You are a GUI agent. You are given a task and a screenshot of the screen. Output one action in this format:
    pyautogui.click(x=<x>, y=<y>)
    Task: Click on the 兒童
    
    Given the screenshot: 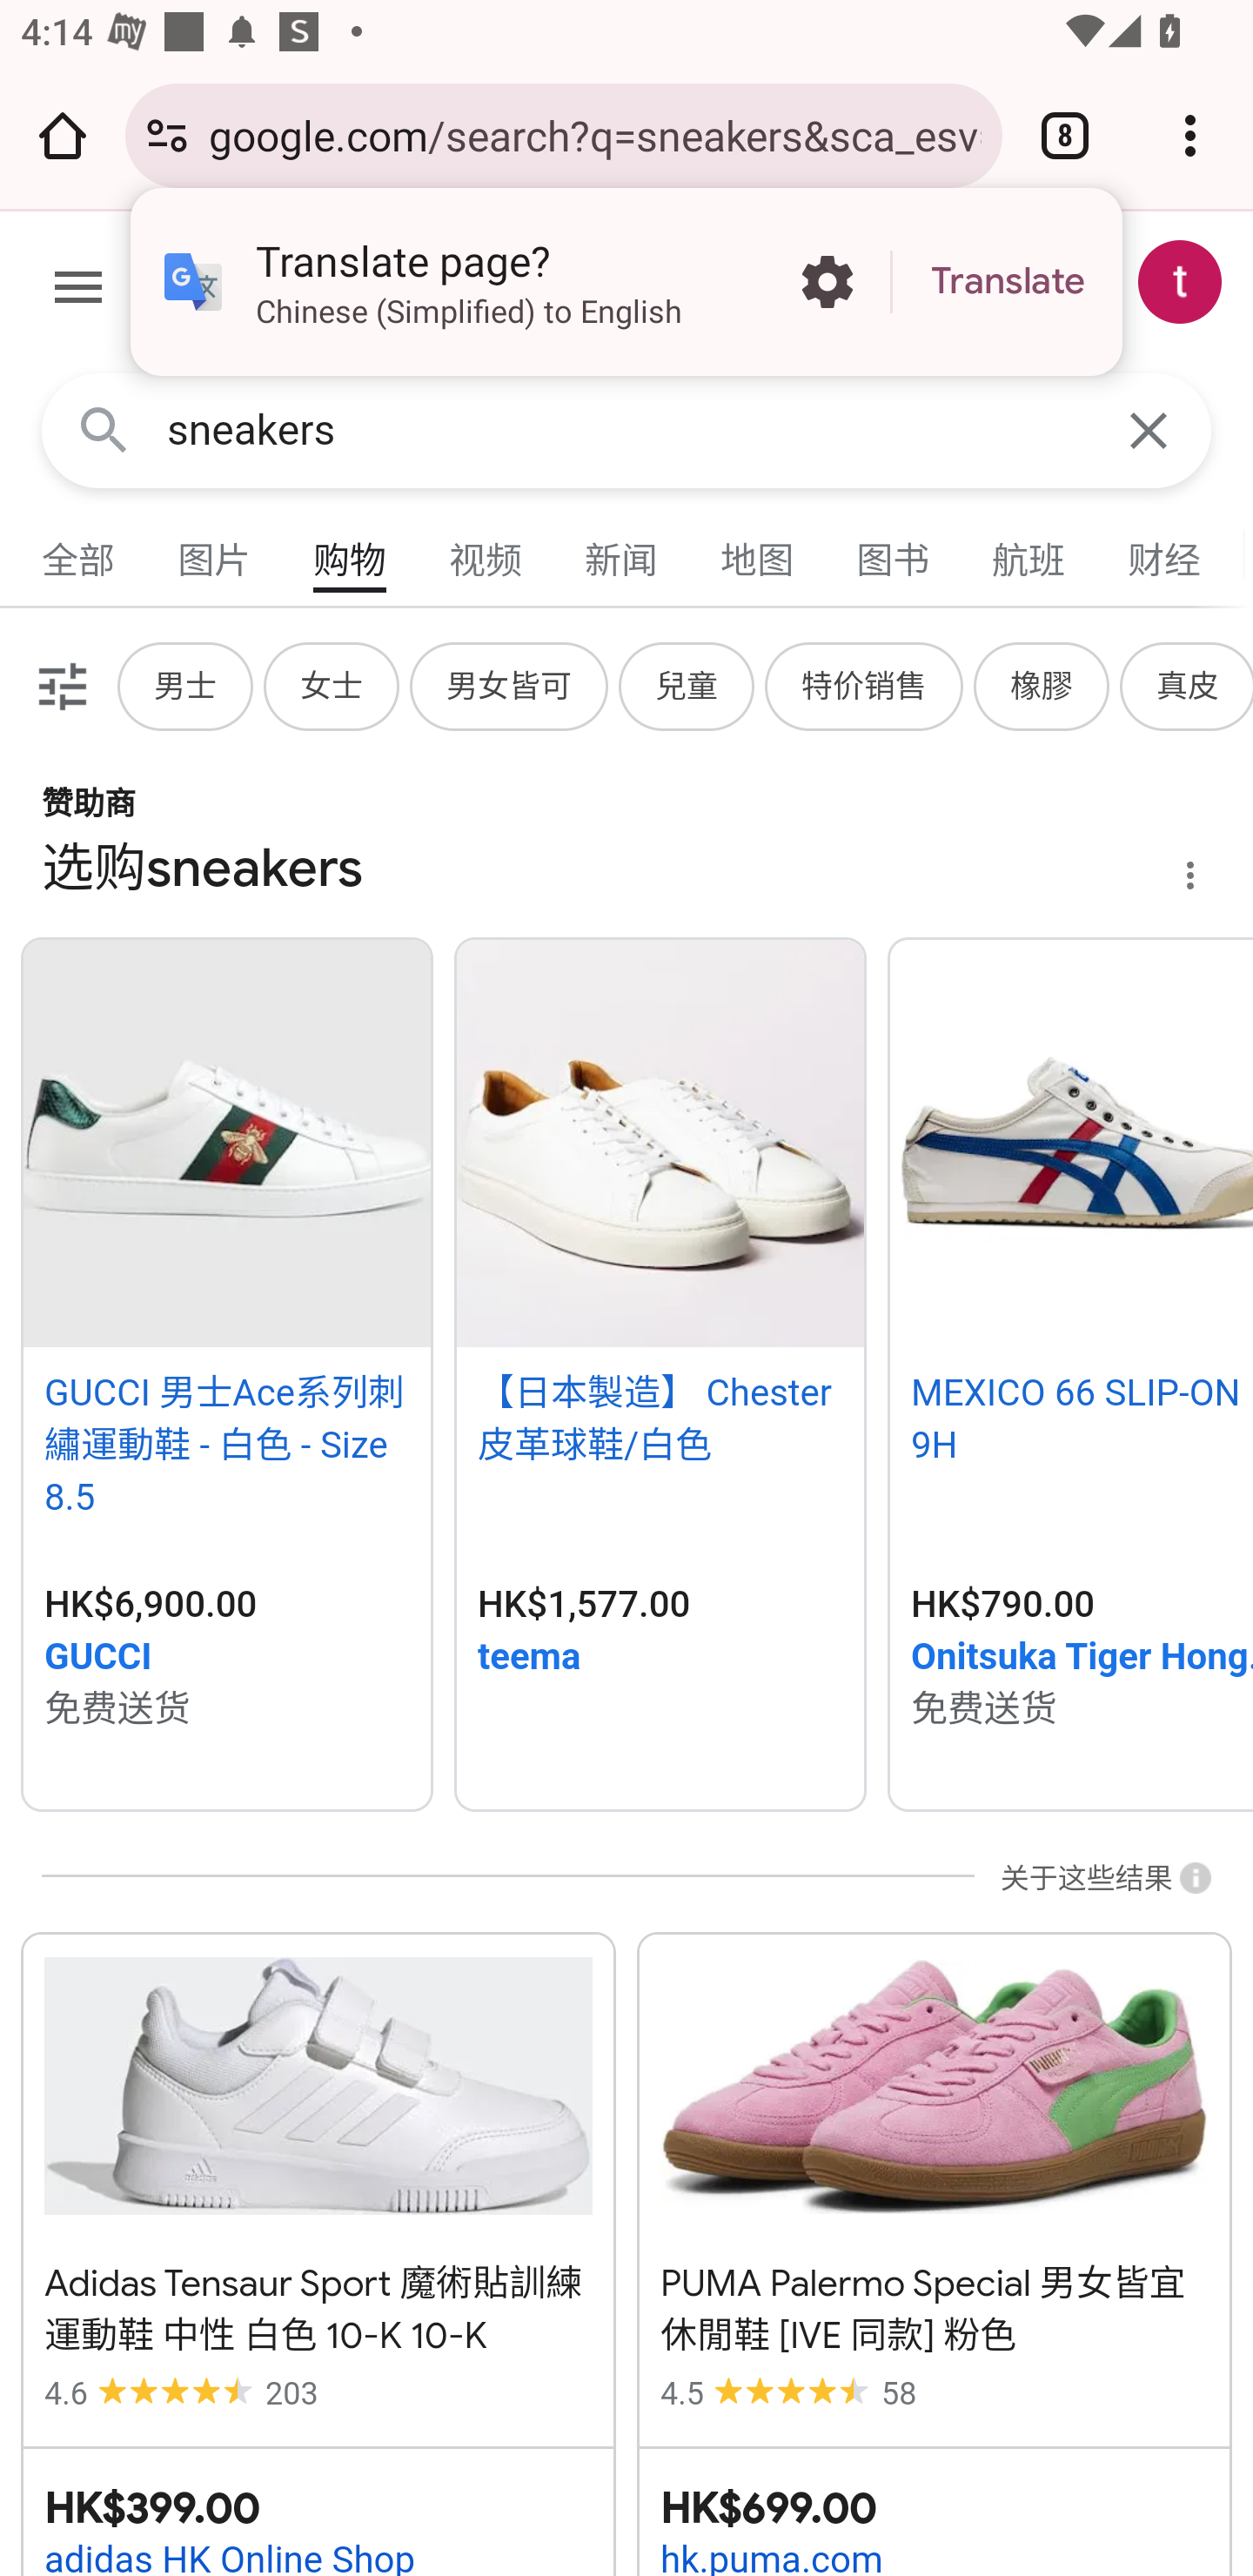 What is the action you would take?
    pyautogui.click(x=687, y=686)
    